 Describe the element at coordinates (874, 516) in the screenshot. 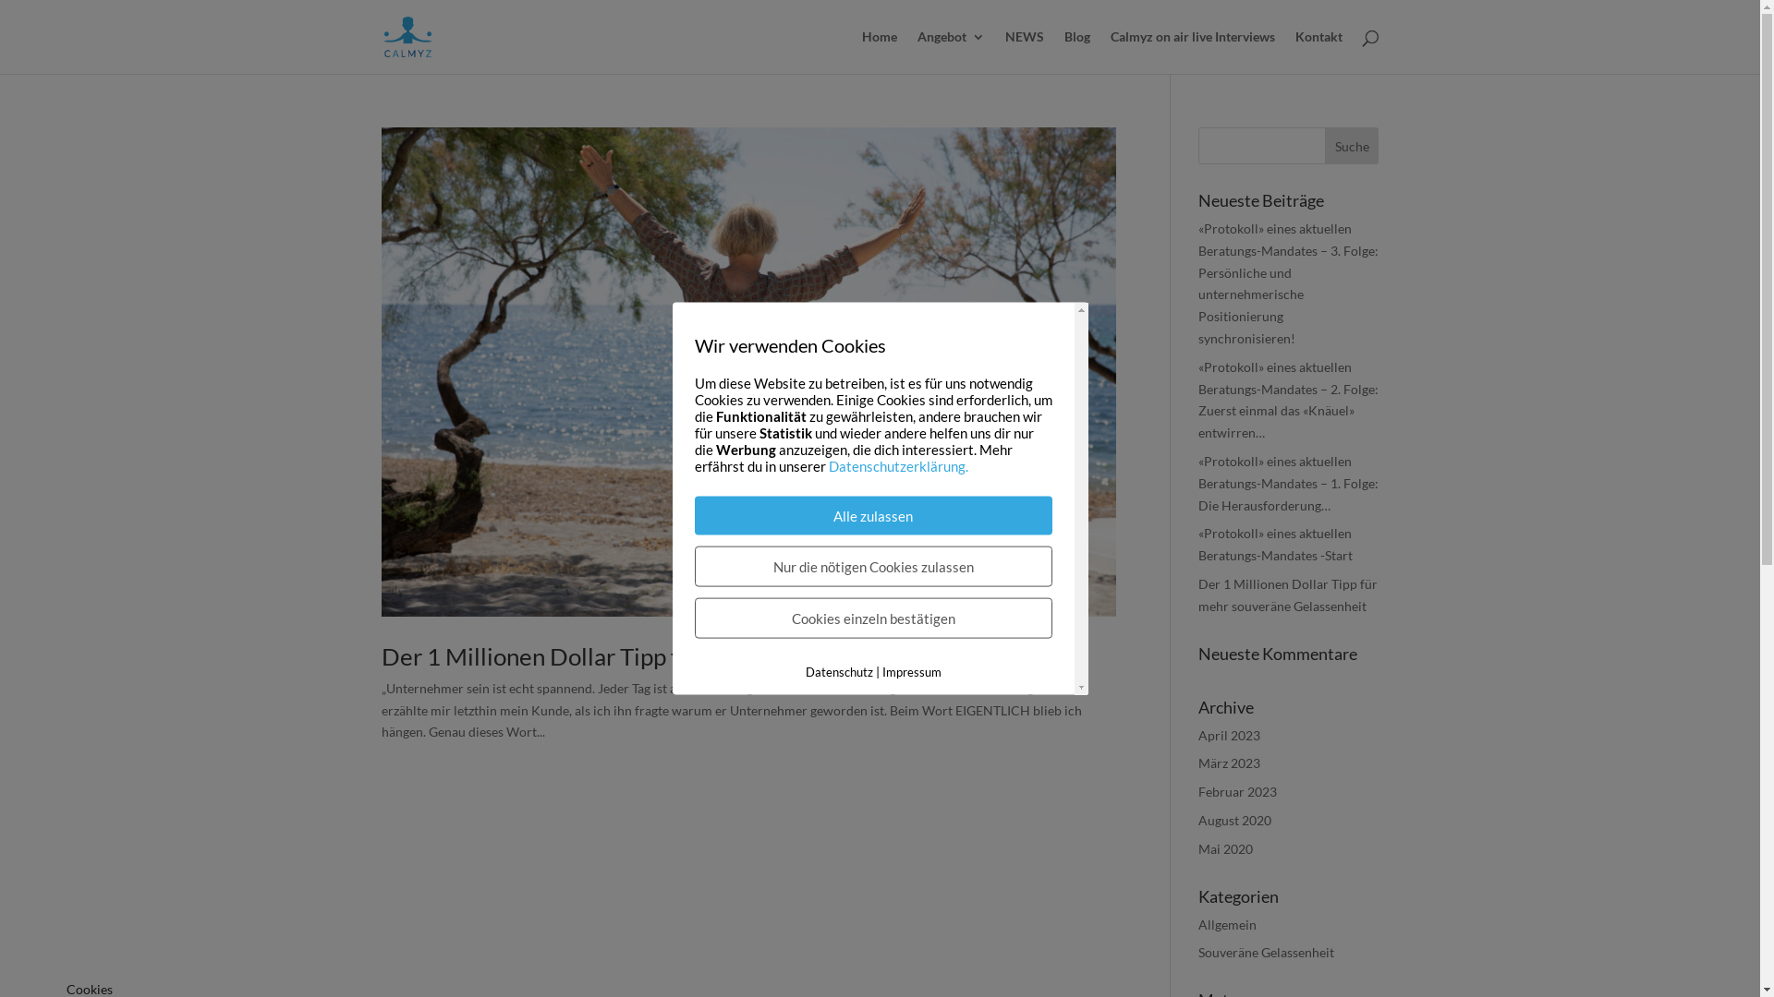

I see `Alle zulassen` at that location.